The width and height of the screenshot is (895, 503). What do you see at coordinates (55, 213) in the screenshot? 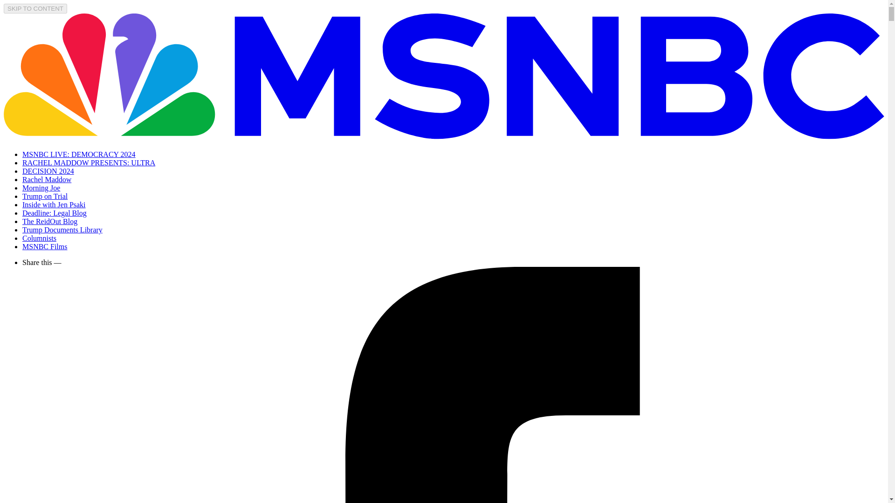
I see `Deadline: Legal Blog` at bounding box center [55, 213].